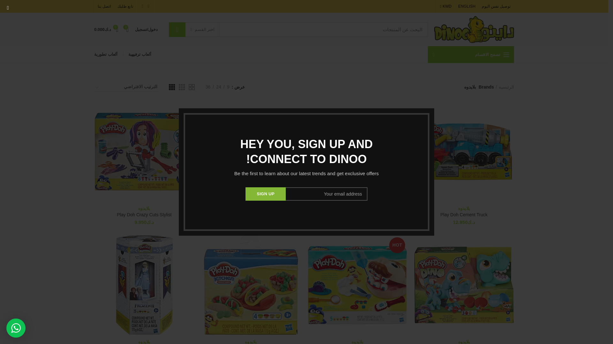 This screenshot has height=344, width=613. Describe the element at coordinates (266, 194) in the screenshot. I see `Sign up` at that location.